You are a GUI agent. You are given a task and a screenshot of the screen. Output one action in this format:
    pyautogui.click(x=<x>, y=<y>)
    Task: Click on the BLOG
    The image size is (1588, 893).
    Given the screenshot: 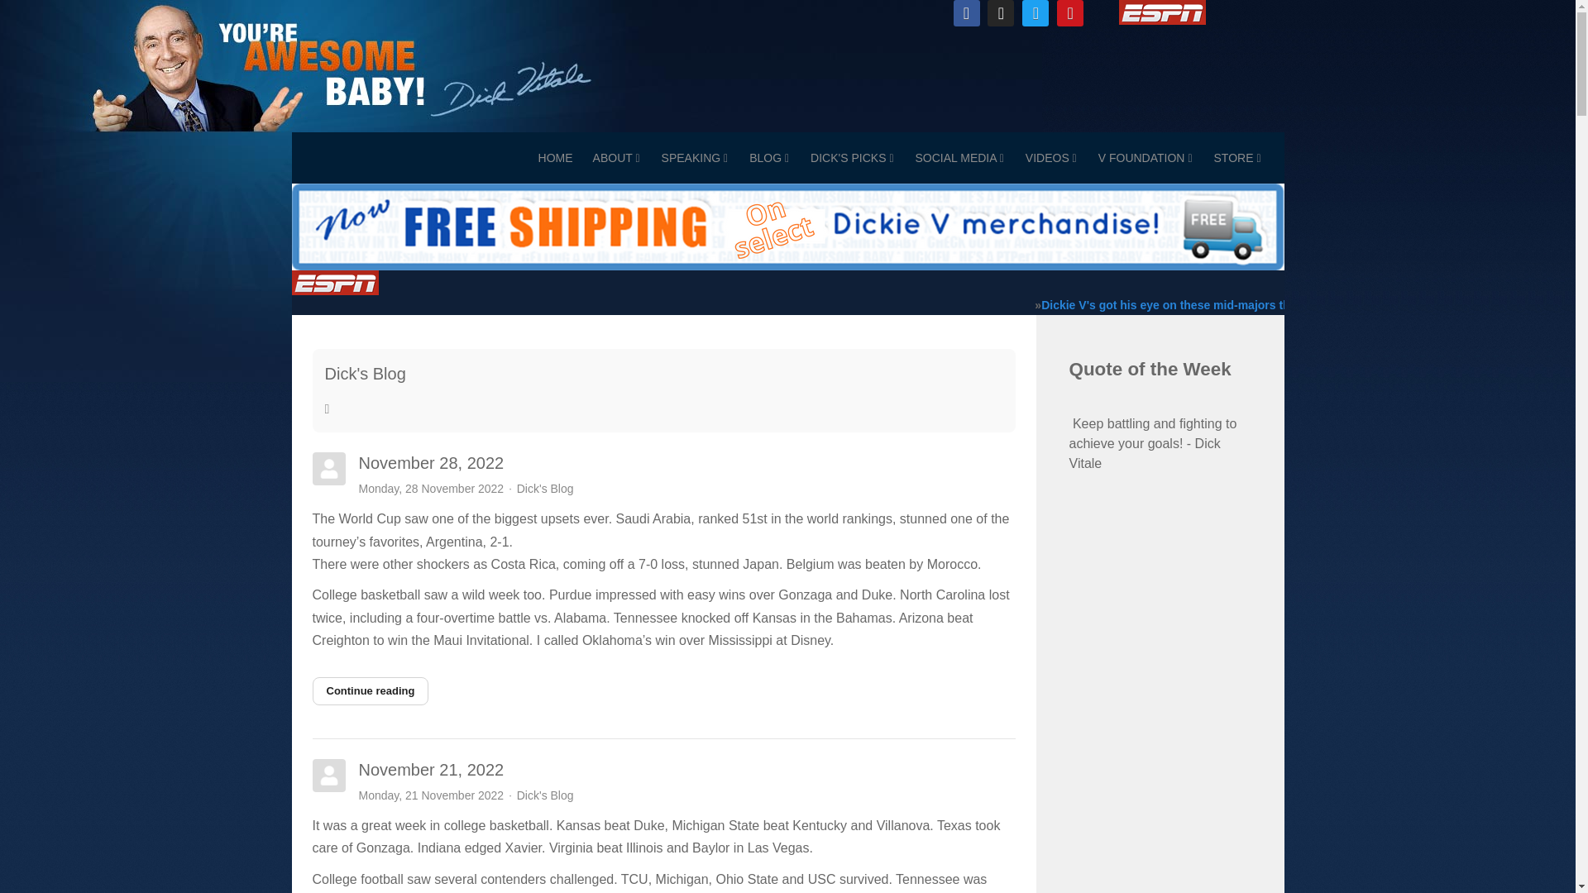 What is the action you would take?
    pyautogui.click(x=769, y=157)
    